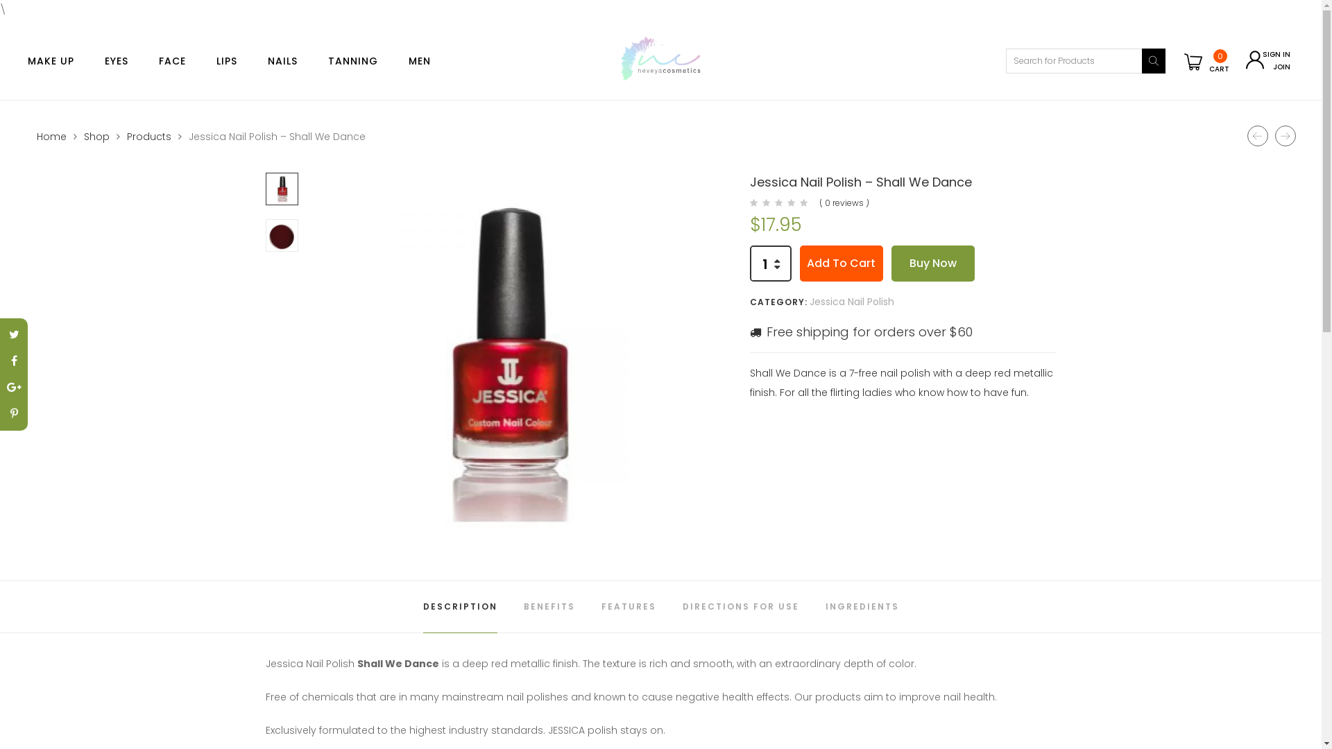 The height and width of the screenshot is (749, 1332). What do you see at coordinates (51, 61) in the screenshot?
I see `MAKE UP` at bounding box center [51, 61].